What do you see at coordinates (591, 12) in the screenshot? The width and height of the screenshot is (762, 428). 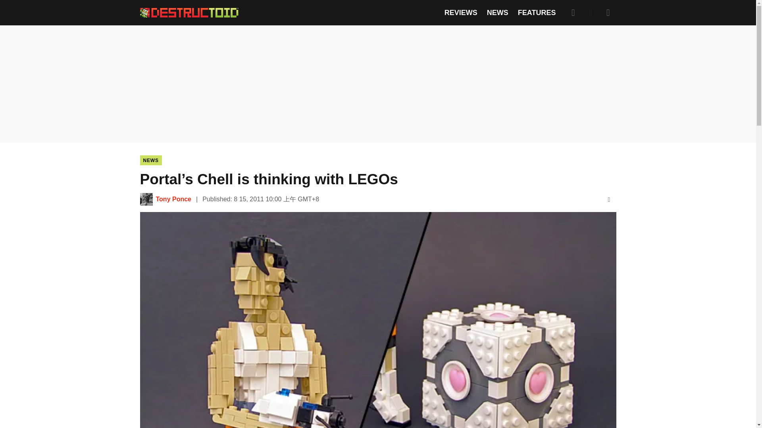 I see `Dark Mode` at bounding box center [591, 12].